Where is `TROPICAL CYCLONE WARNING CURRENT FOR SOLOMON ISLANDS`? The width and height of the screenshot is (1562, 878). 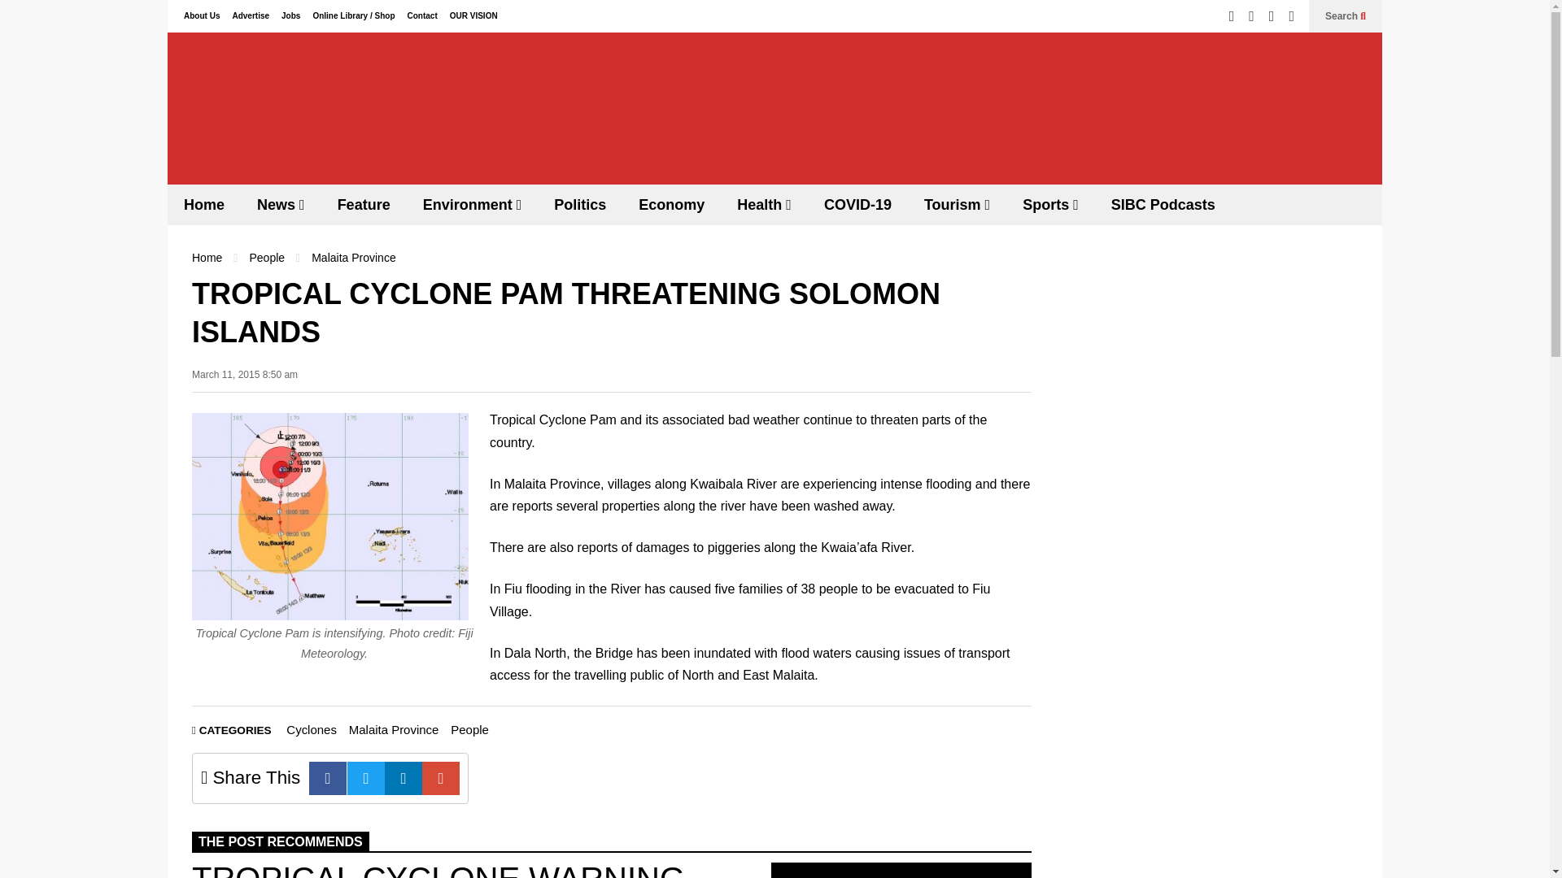
TROPICAL CYCLONE WARNING CURRENT FOR SOLOMON ISLANDS is located at coordinates (438, 870).